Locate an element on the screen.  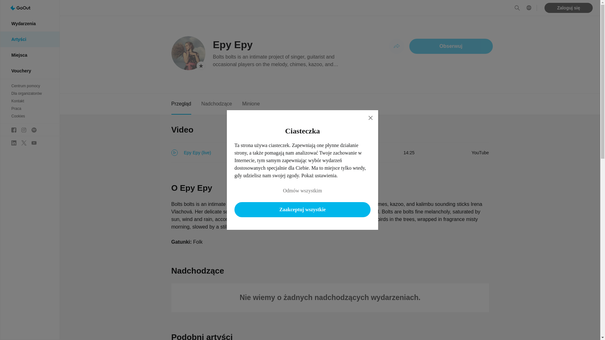
Vouchery is located at coordinates (30, 71).